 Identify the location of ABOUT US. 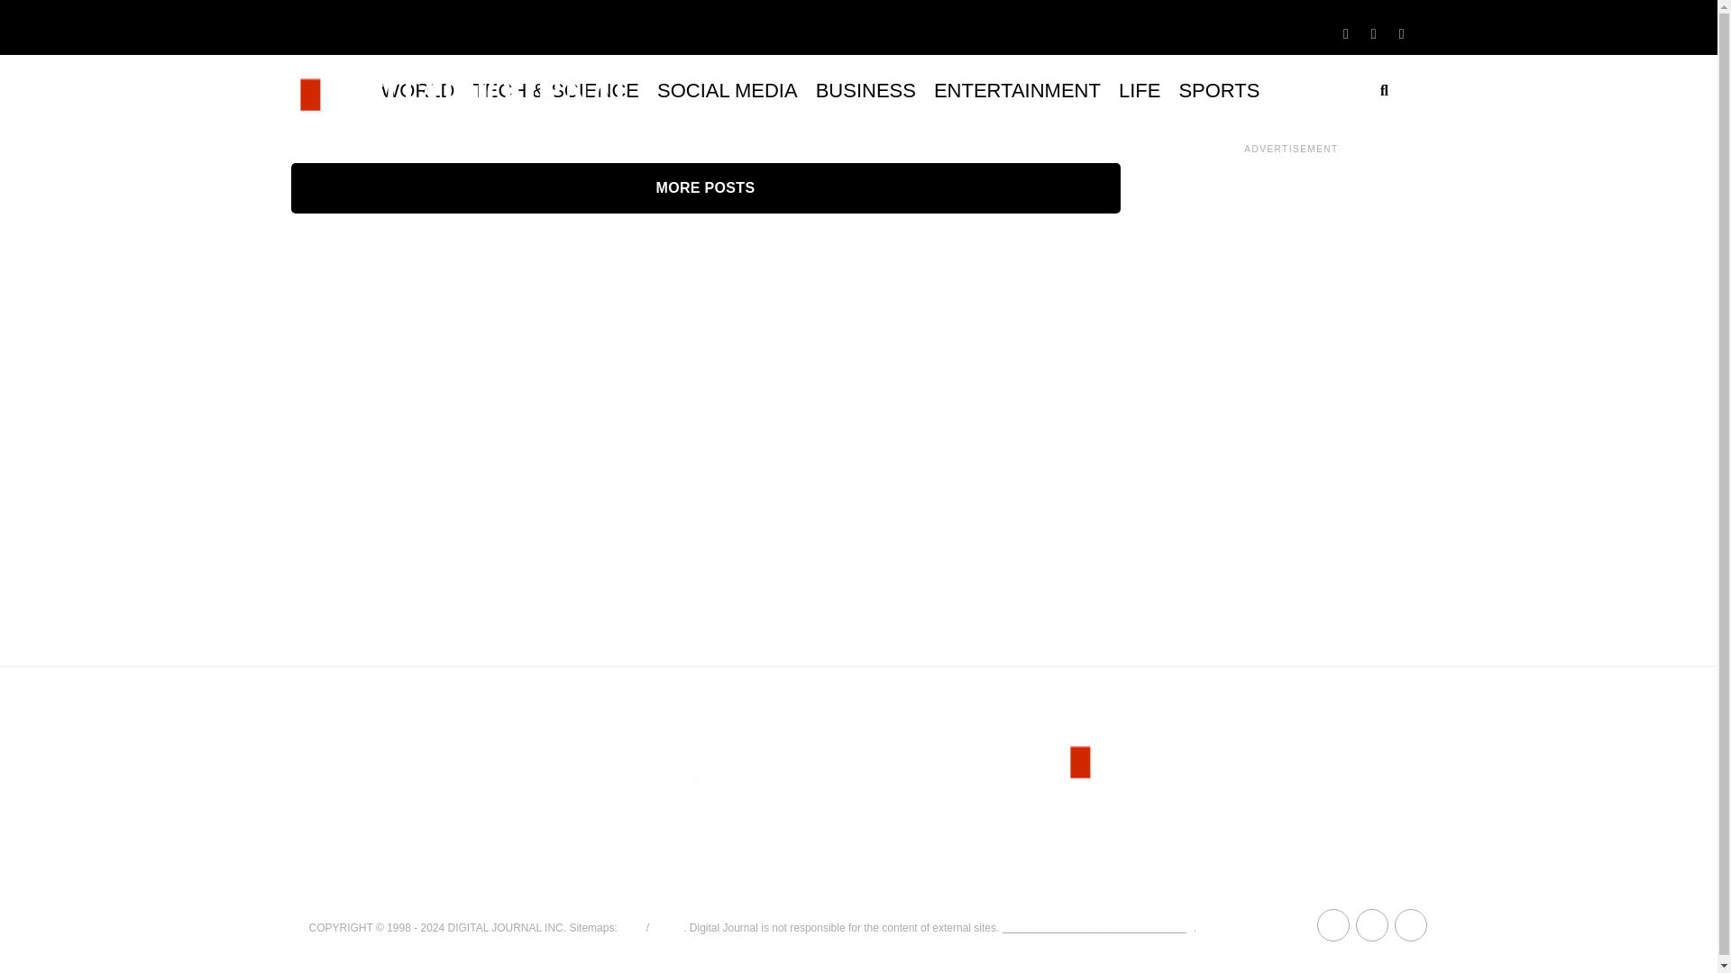
(343, 755).